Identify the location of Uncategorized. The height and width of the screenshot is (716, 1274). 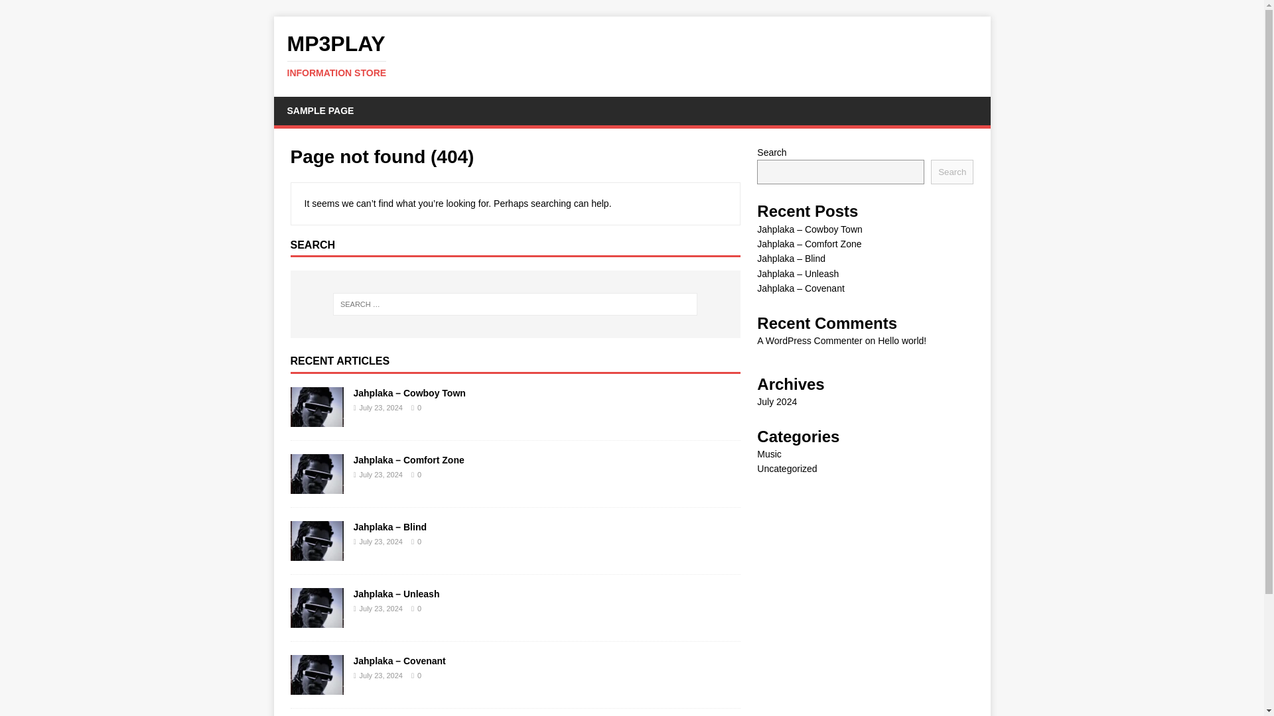
(632, 55).